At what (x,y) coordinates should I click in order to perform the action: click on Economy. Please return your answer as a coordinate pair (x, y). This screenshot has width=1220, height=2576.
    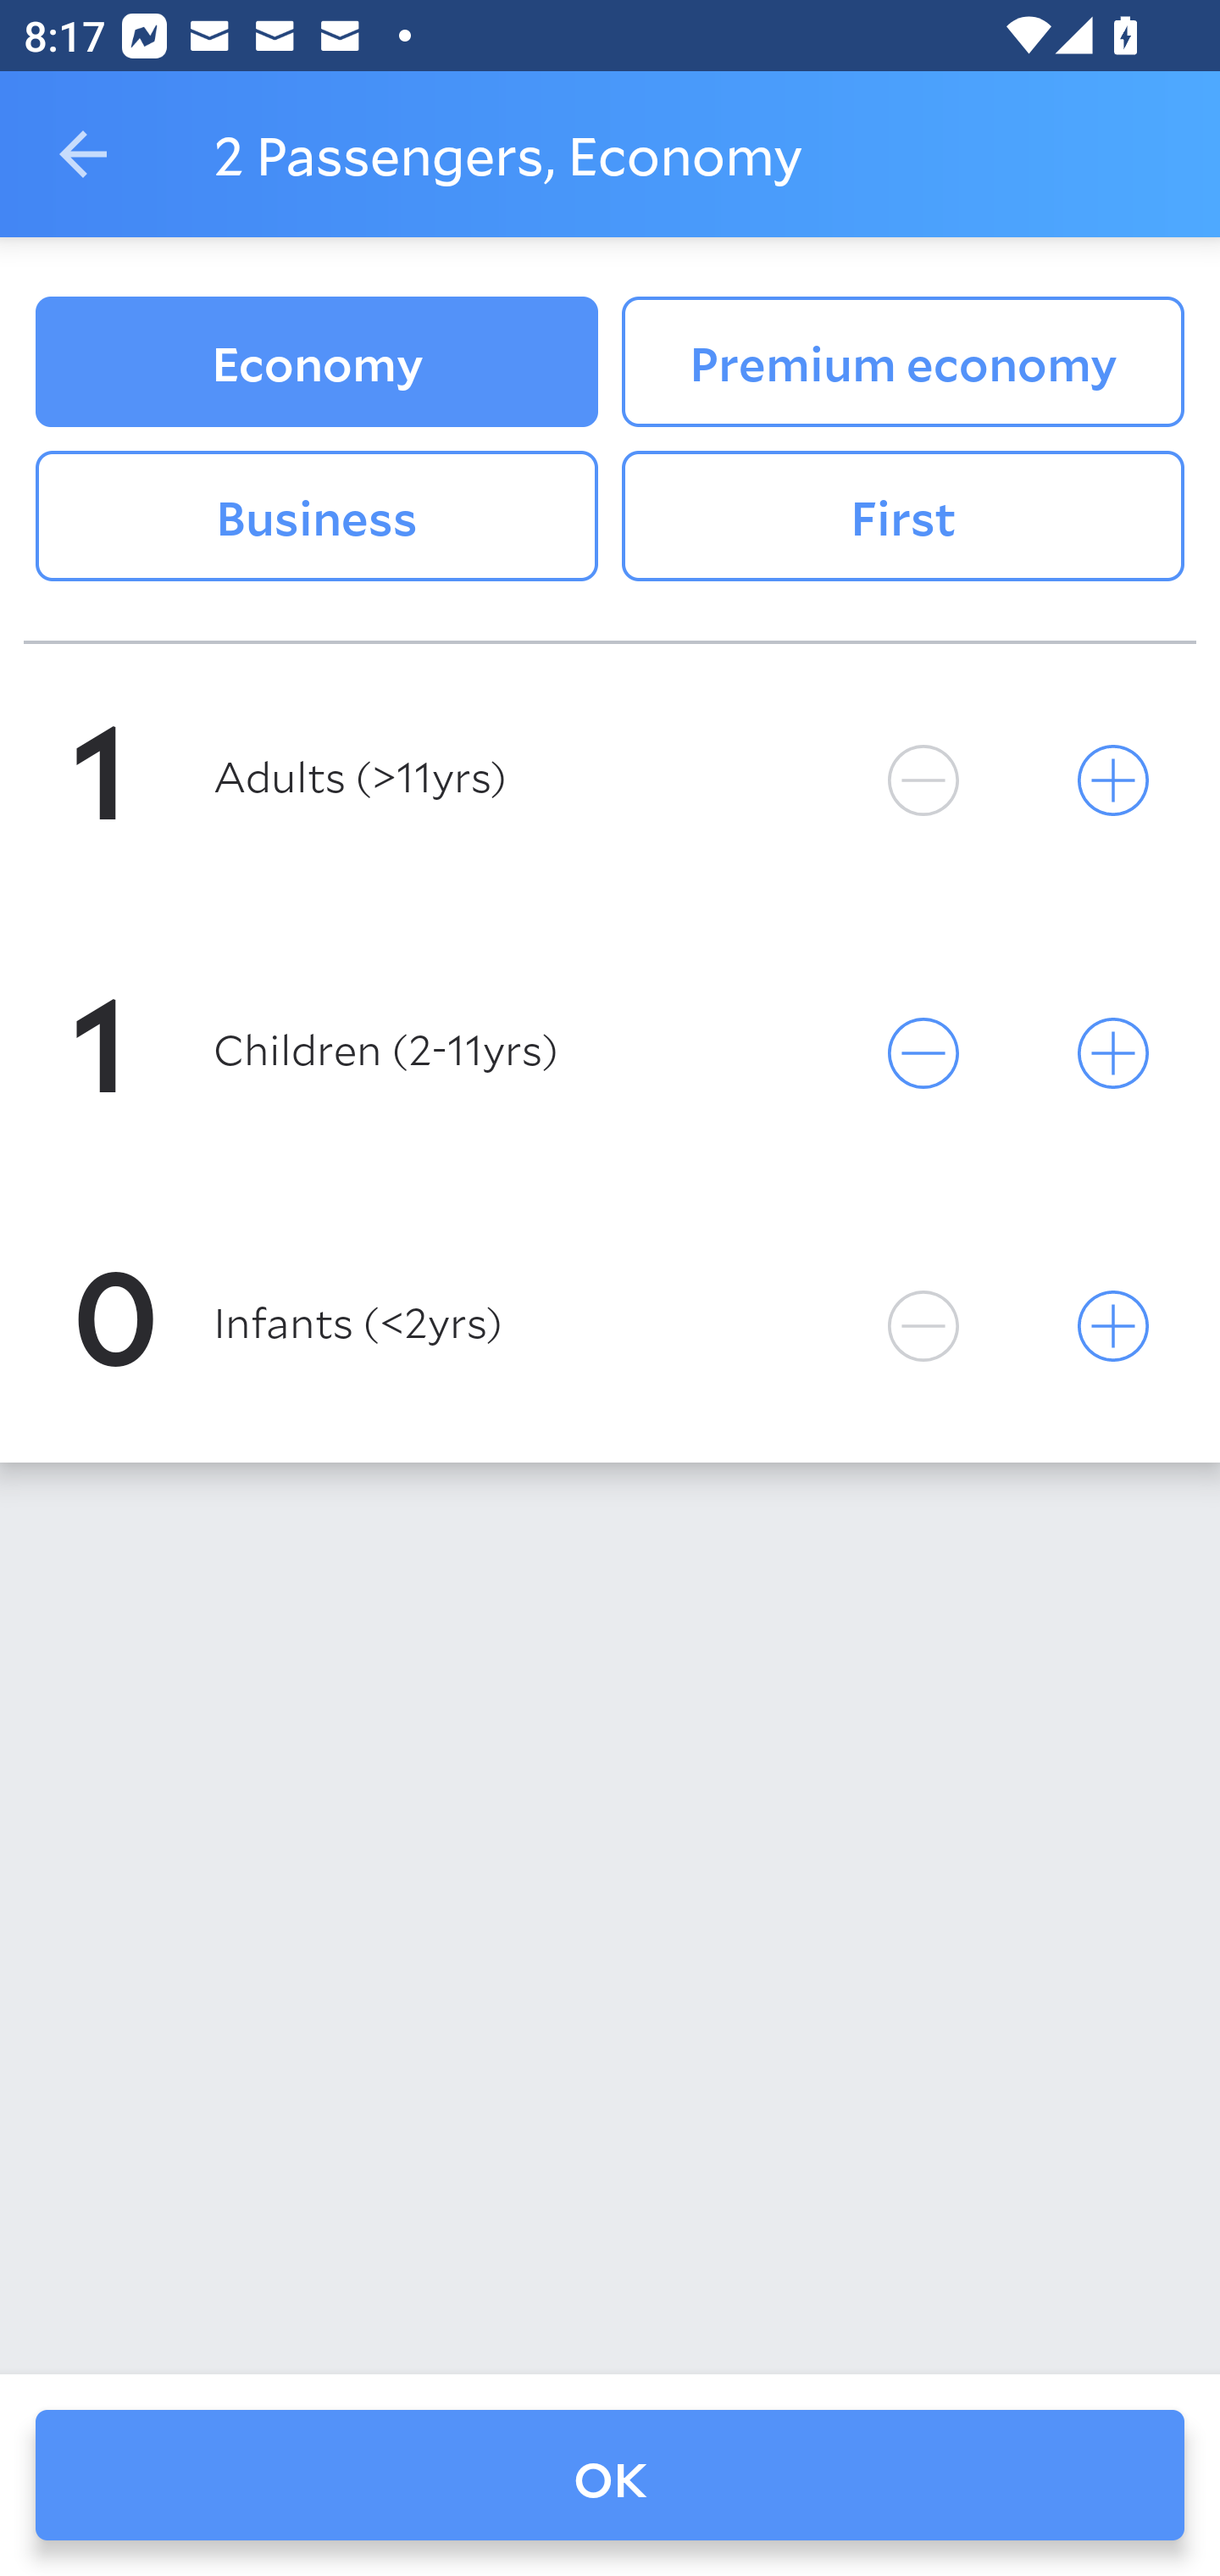
    Looking at the image, I should click on (316, 361).